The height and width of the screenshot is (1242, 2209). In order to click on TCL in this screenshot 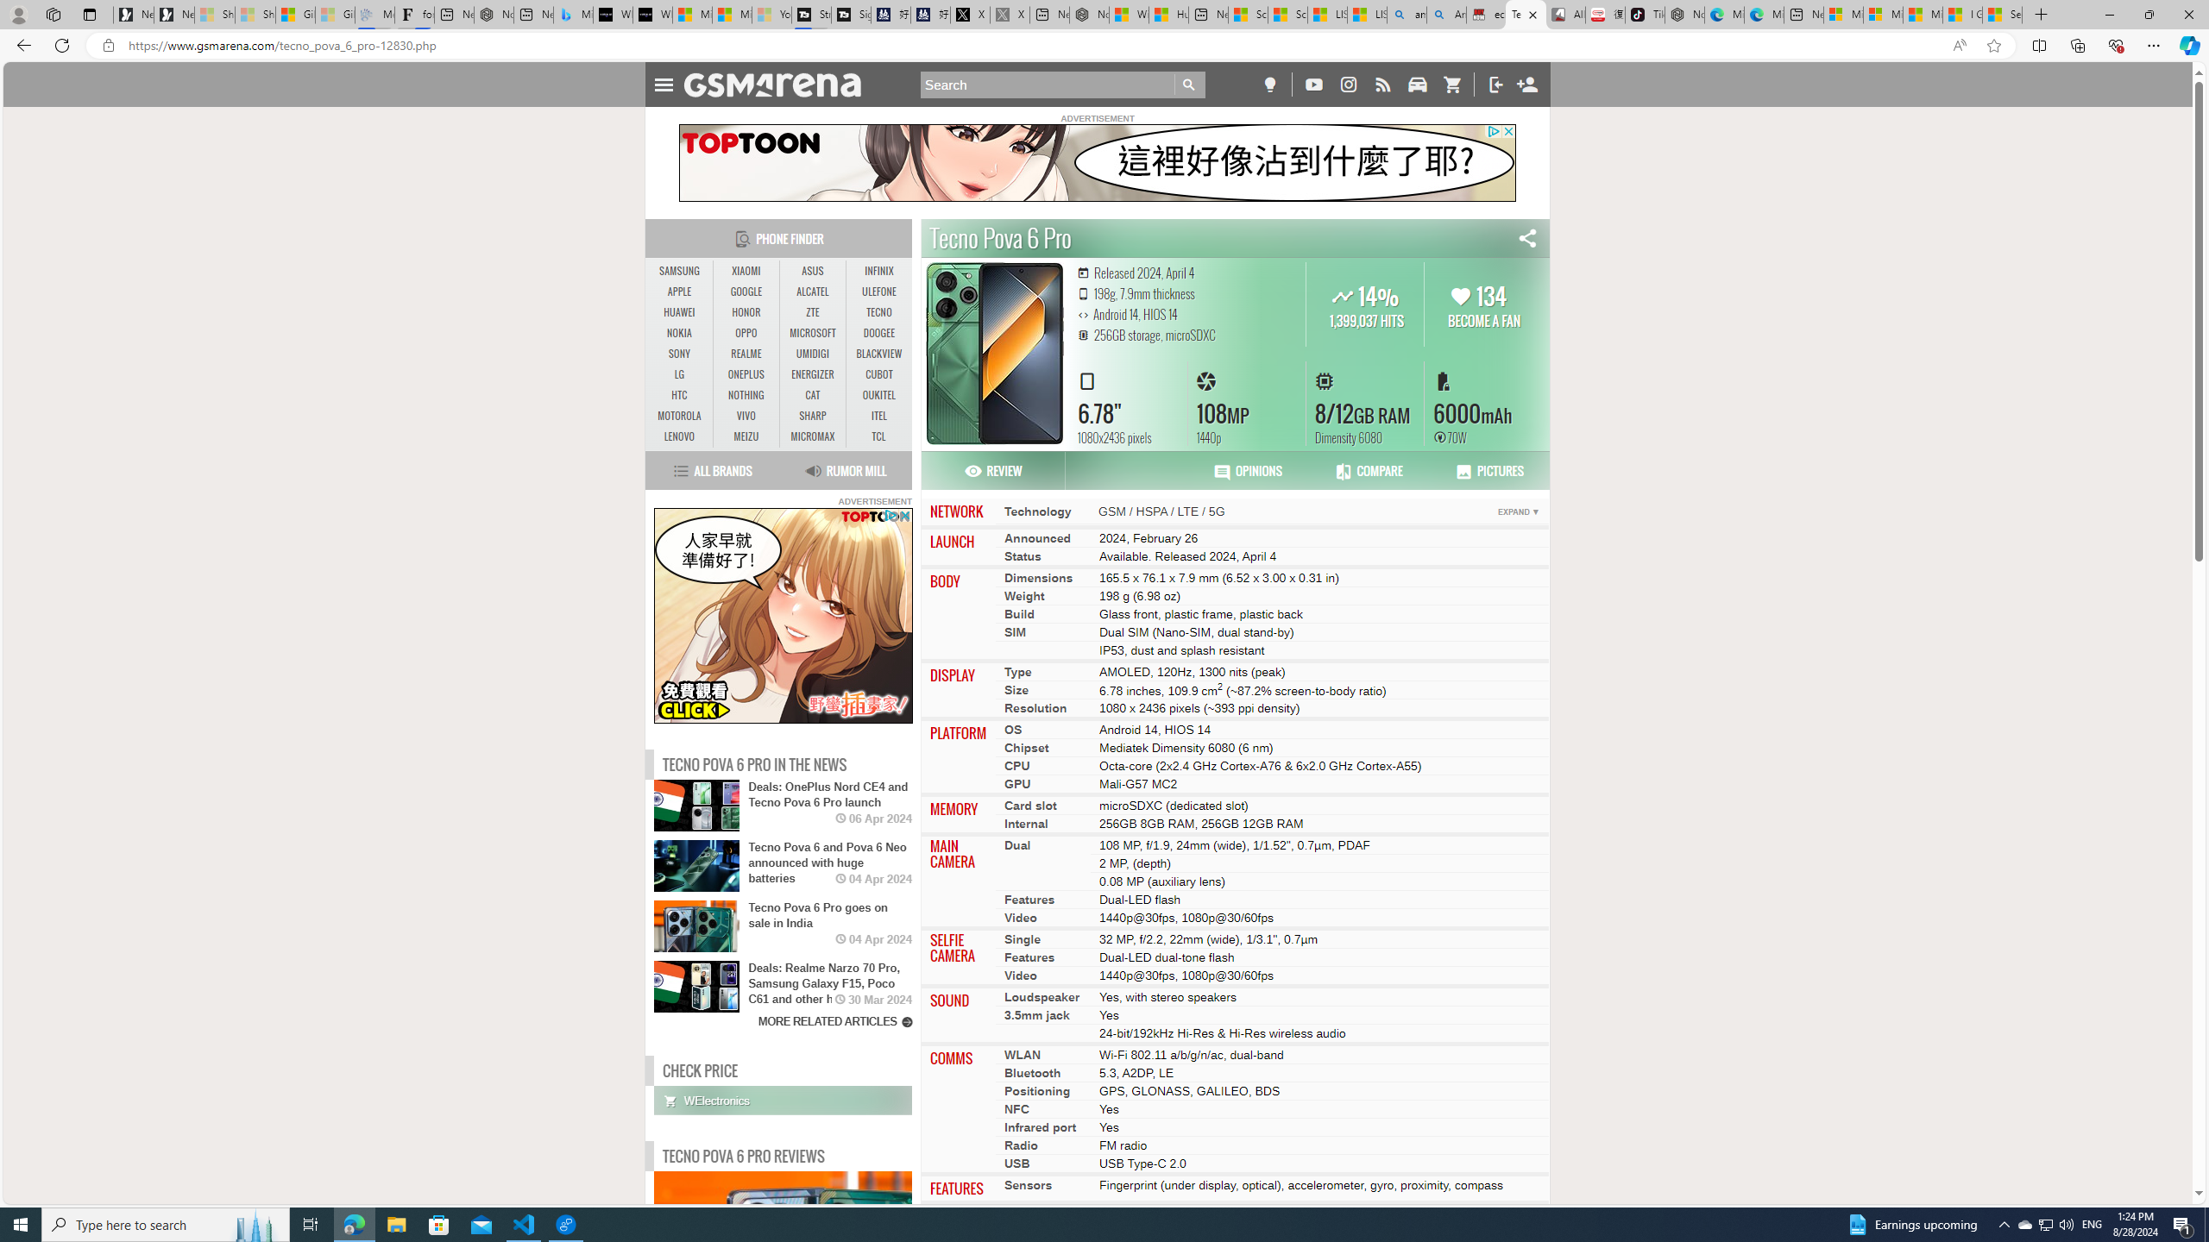, I will do `click(878, 436)`.